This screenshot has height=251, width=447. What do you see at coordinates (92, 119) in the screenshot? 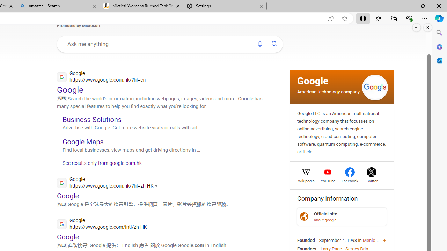
I see `Business Solutions` at bounding box center [92, 119].